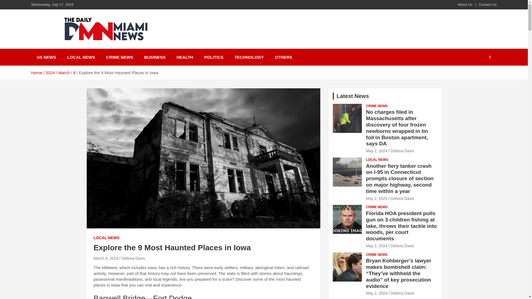  I want to click on The Daily Miami News, so click(122, 48).